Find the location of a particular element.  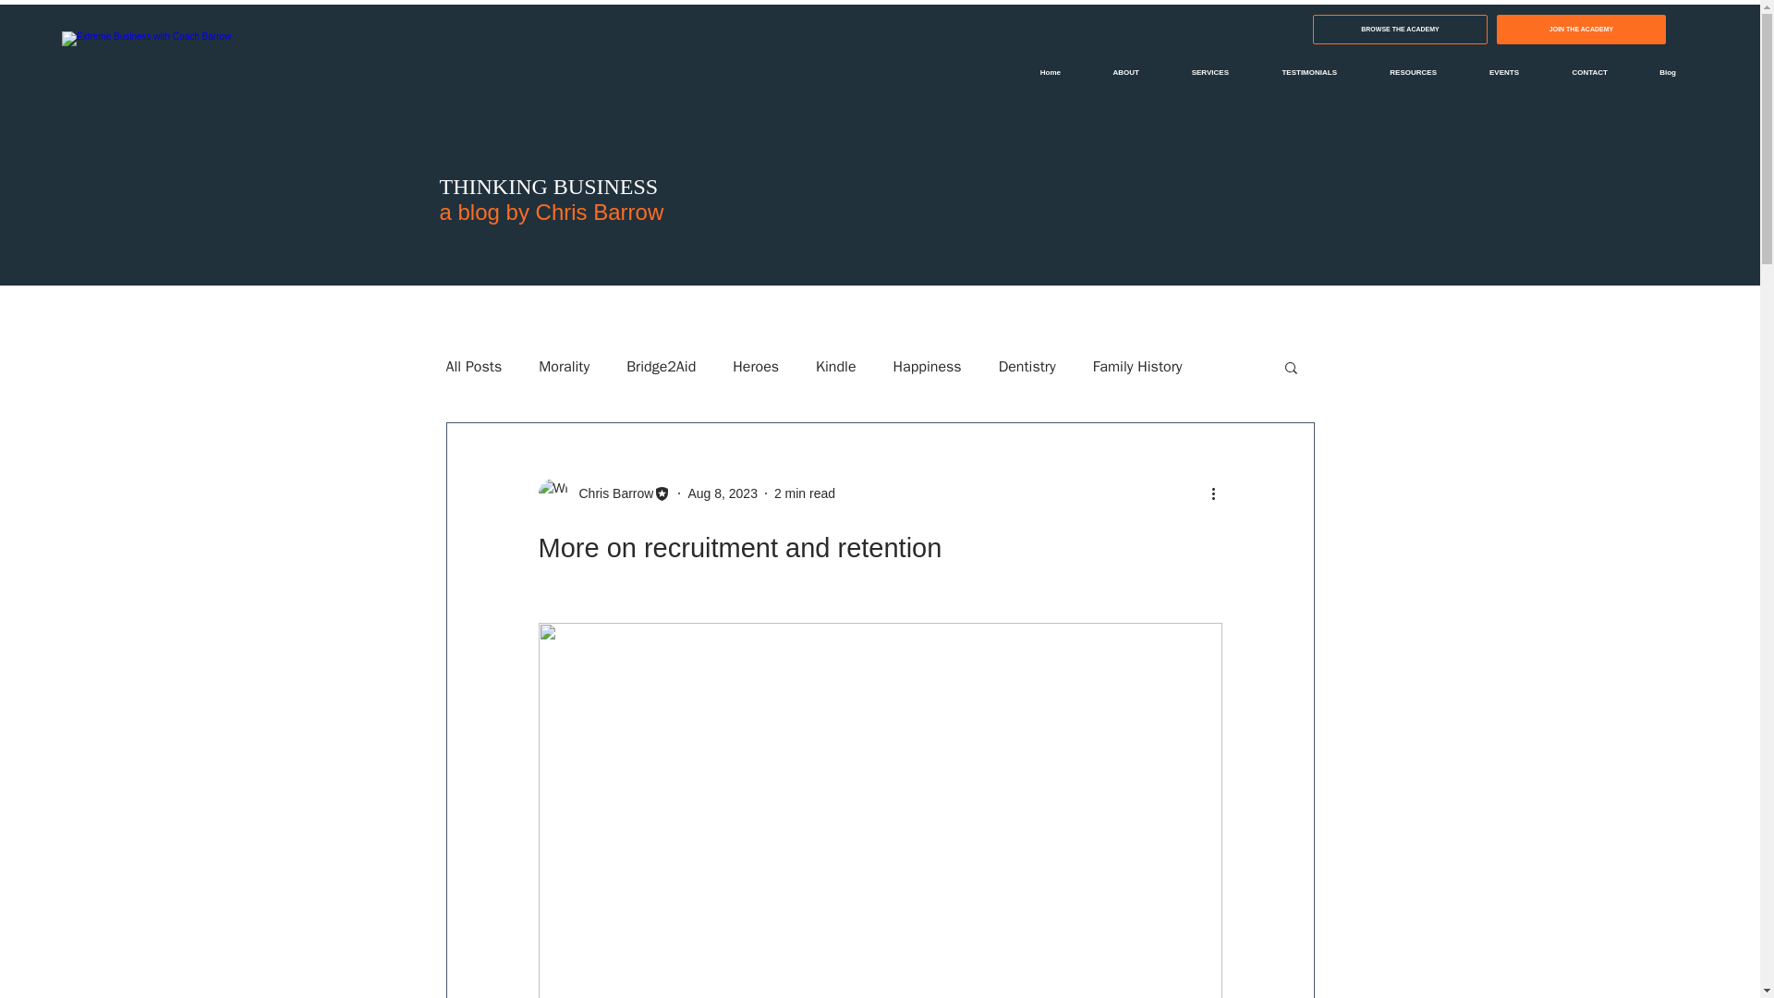

Blog is located at coordinates (1656, 72).